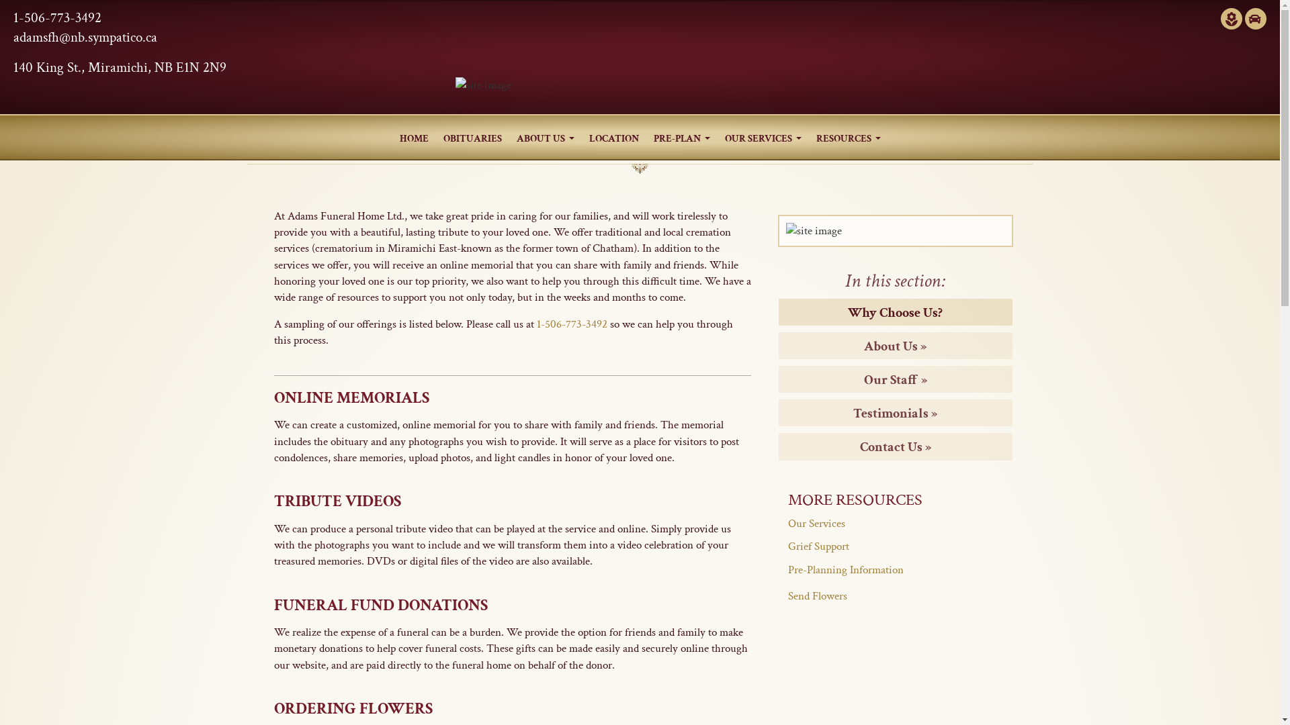  I want to click on RESOURCES..., so click(849, 137).